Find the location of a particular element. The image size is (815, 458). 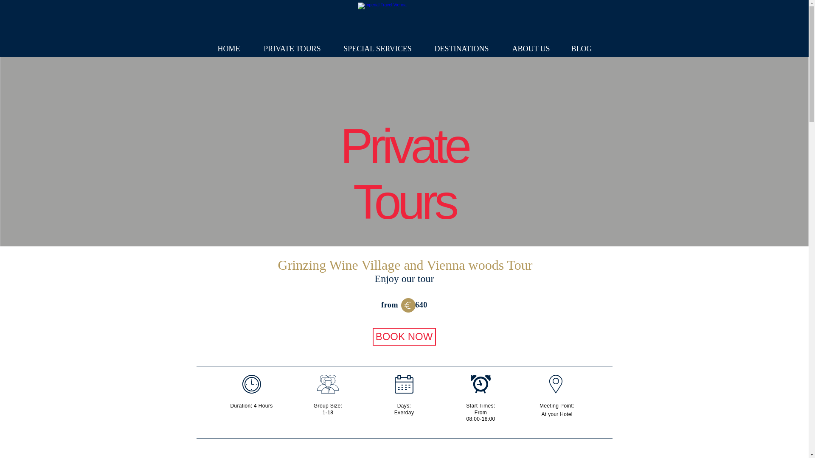

ABOUT US is located at coordinates (531, 49).